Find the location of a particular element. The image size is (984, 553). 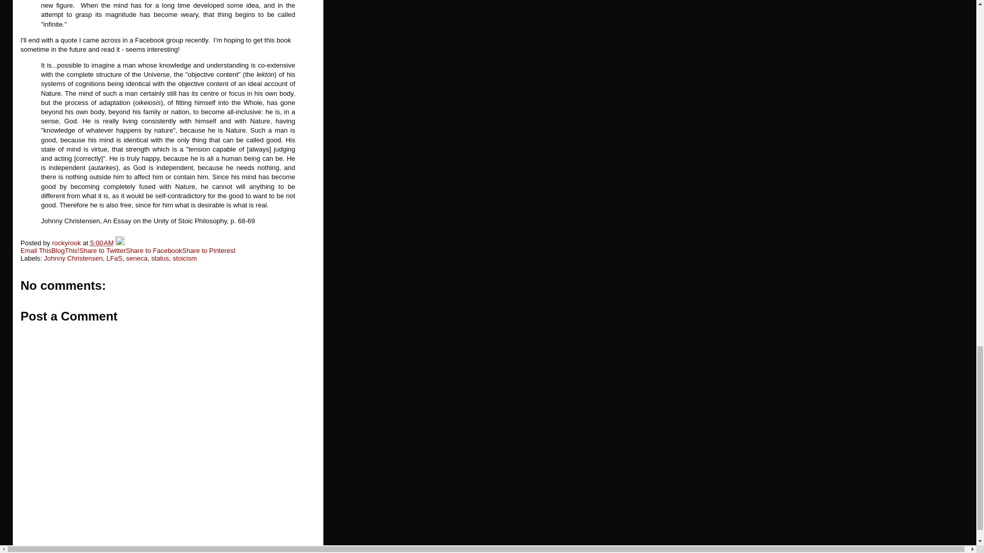

Share to Twitter is located at coordinates (102, 250).